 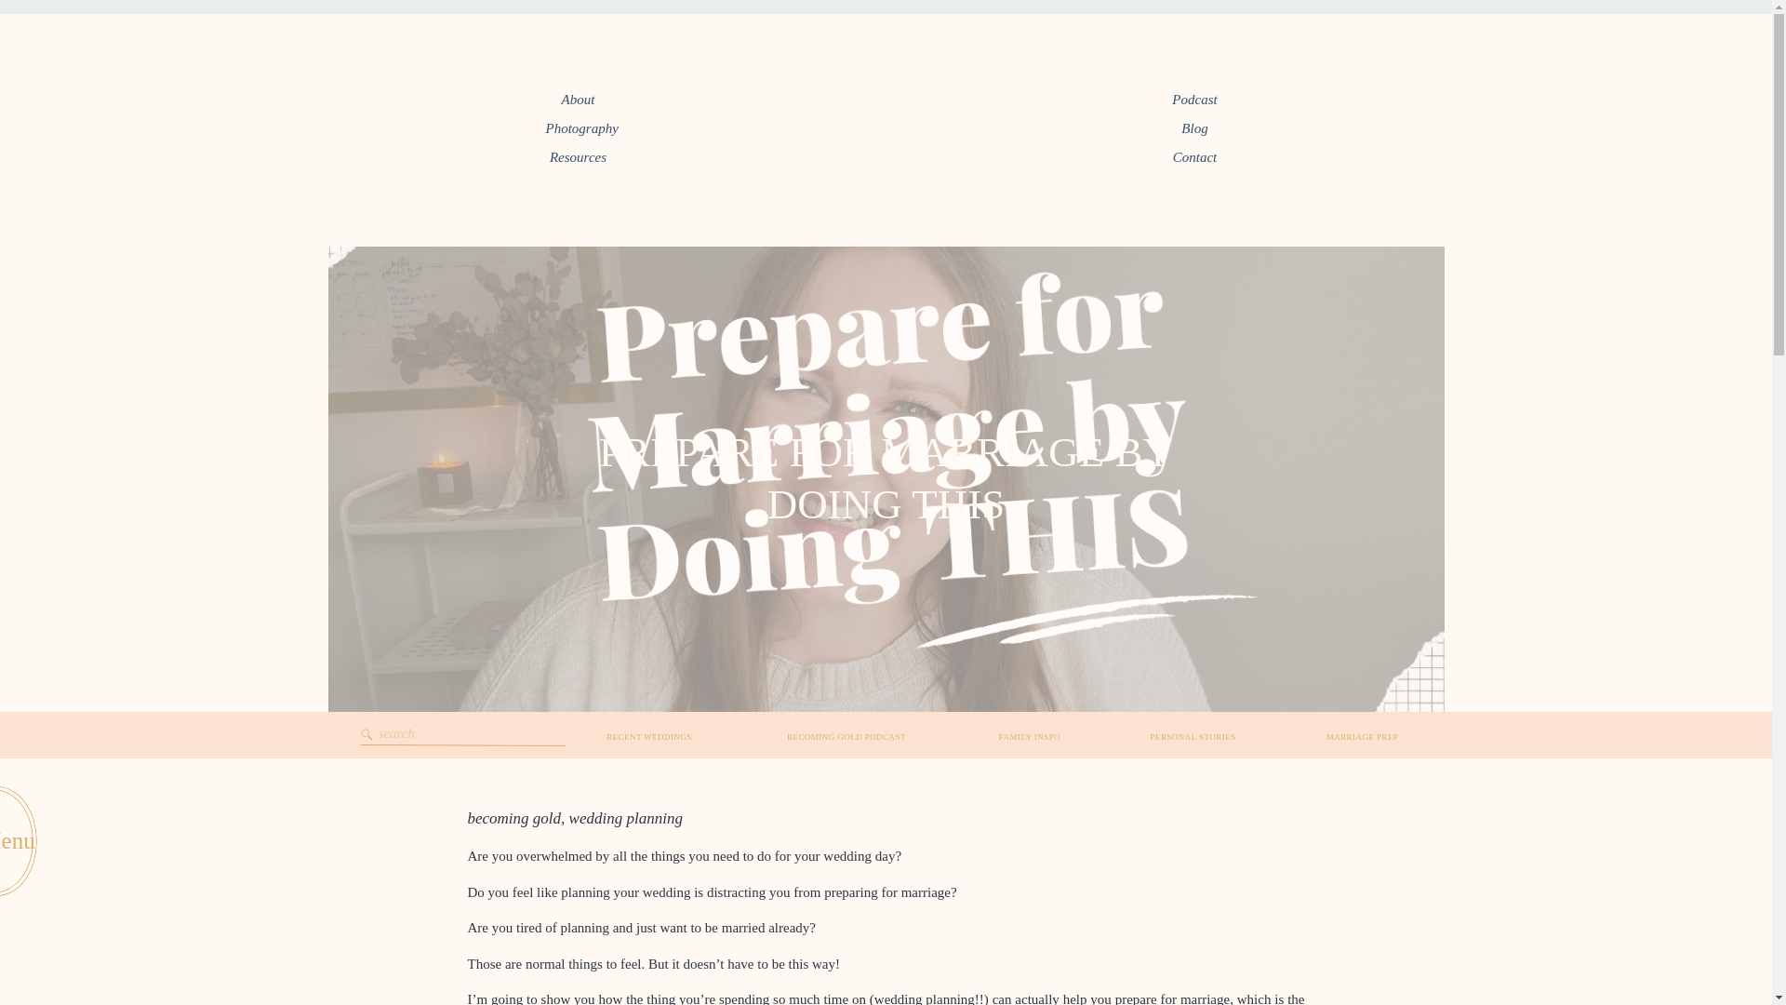 I want to click on Contact, so click(x=1194, y=158).